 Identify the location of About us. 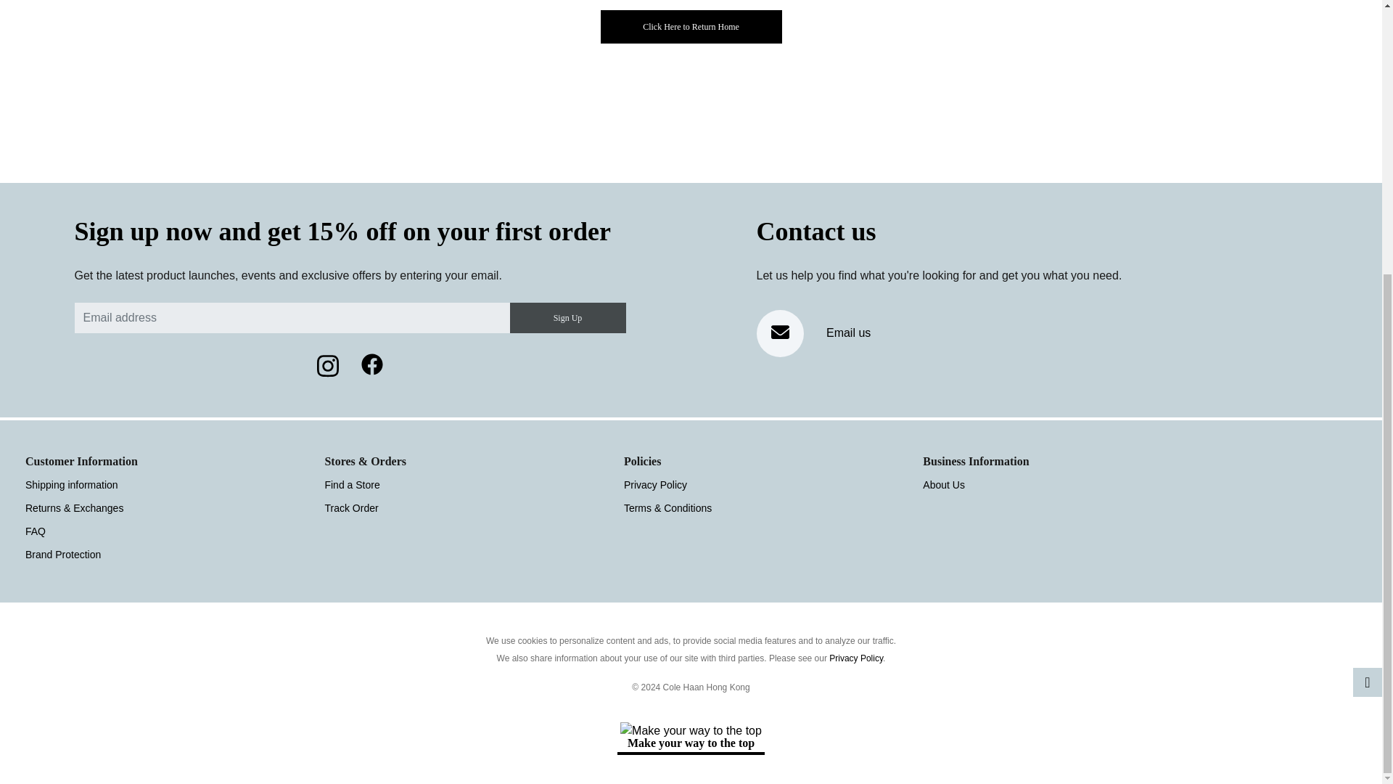
(943, 485).